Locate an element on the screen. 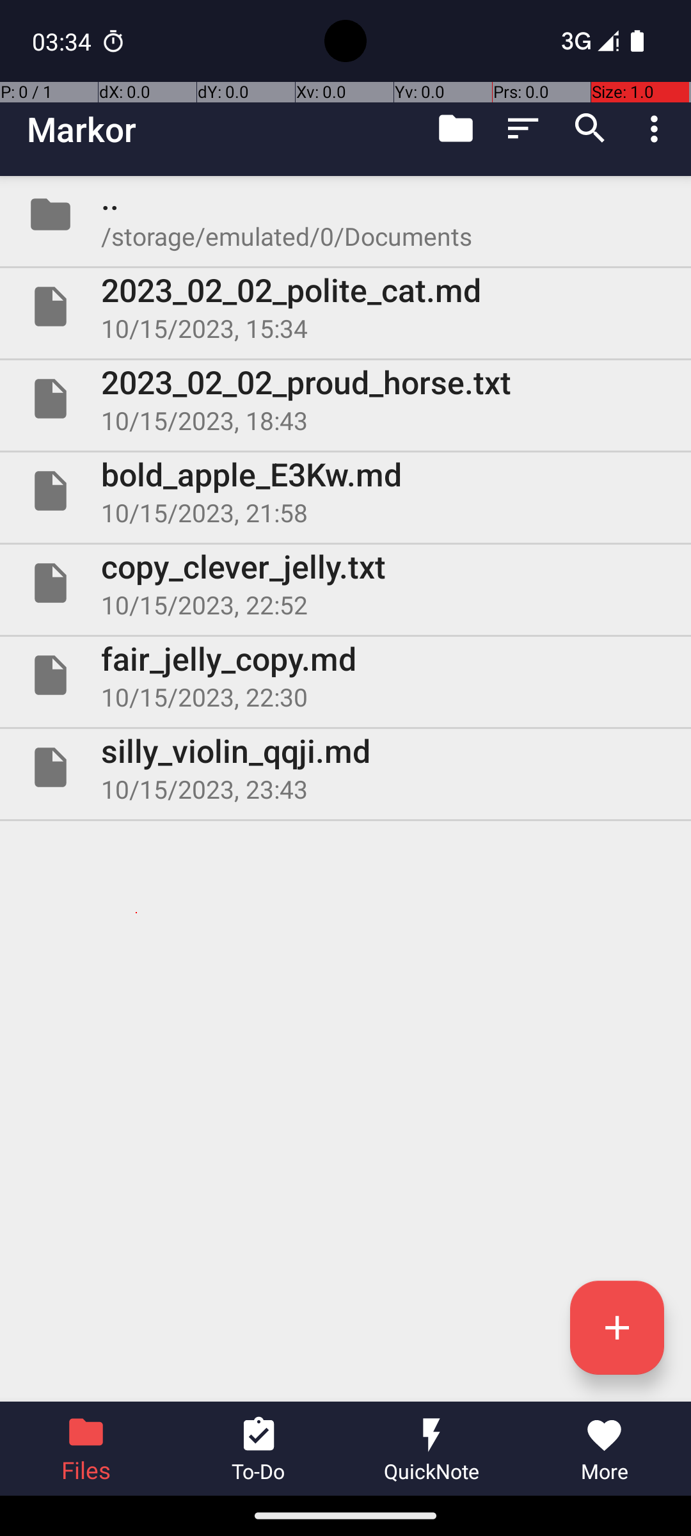  File 2023_02_02_proud_horse.txt  is located at coordinates (345, 399).